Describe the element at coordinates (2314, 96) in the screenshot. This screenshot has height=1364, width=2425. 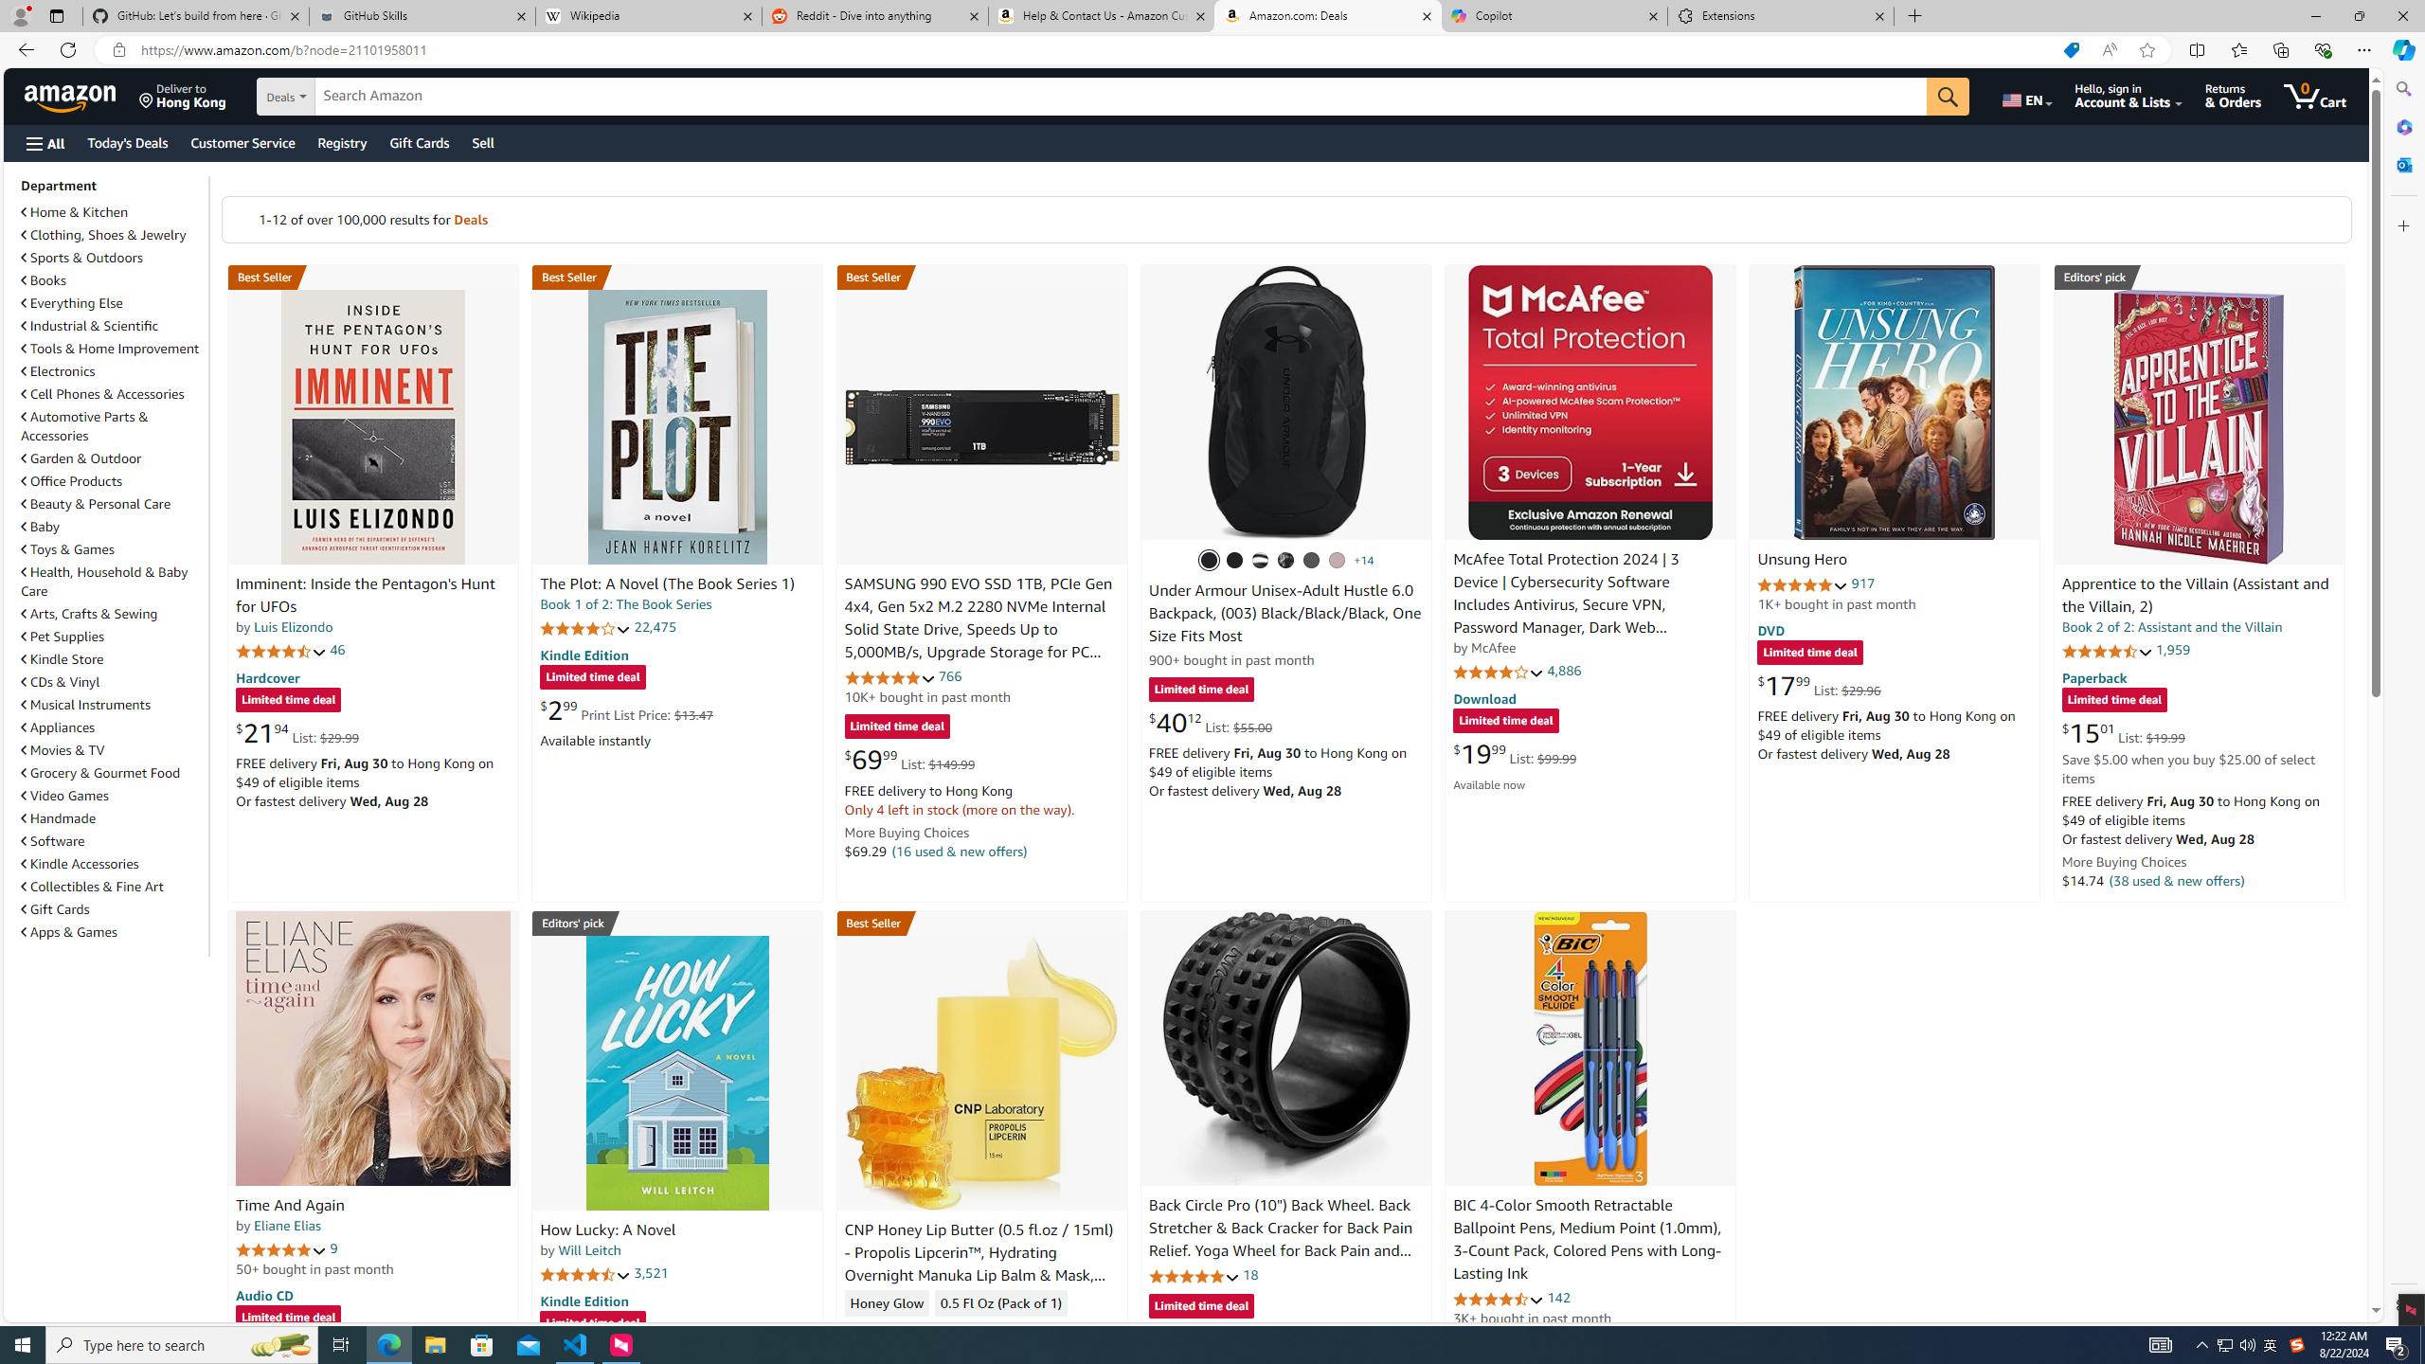
I see `0 items in cart` at that location.